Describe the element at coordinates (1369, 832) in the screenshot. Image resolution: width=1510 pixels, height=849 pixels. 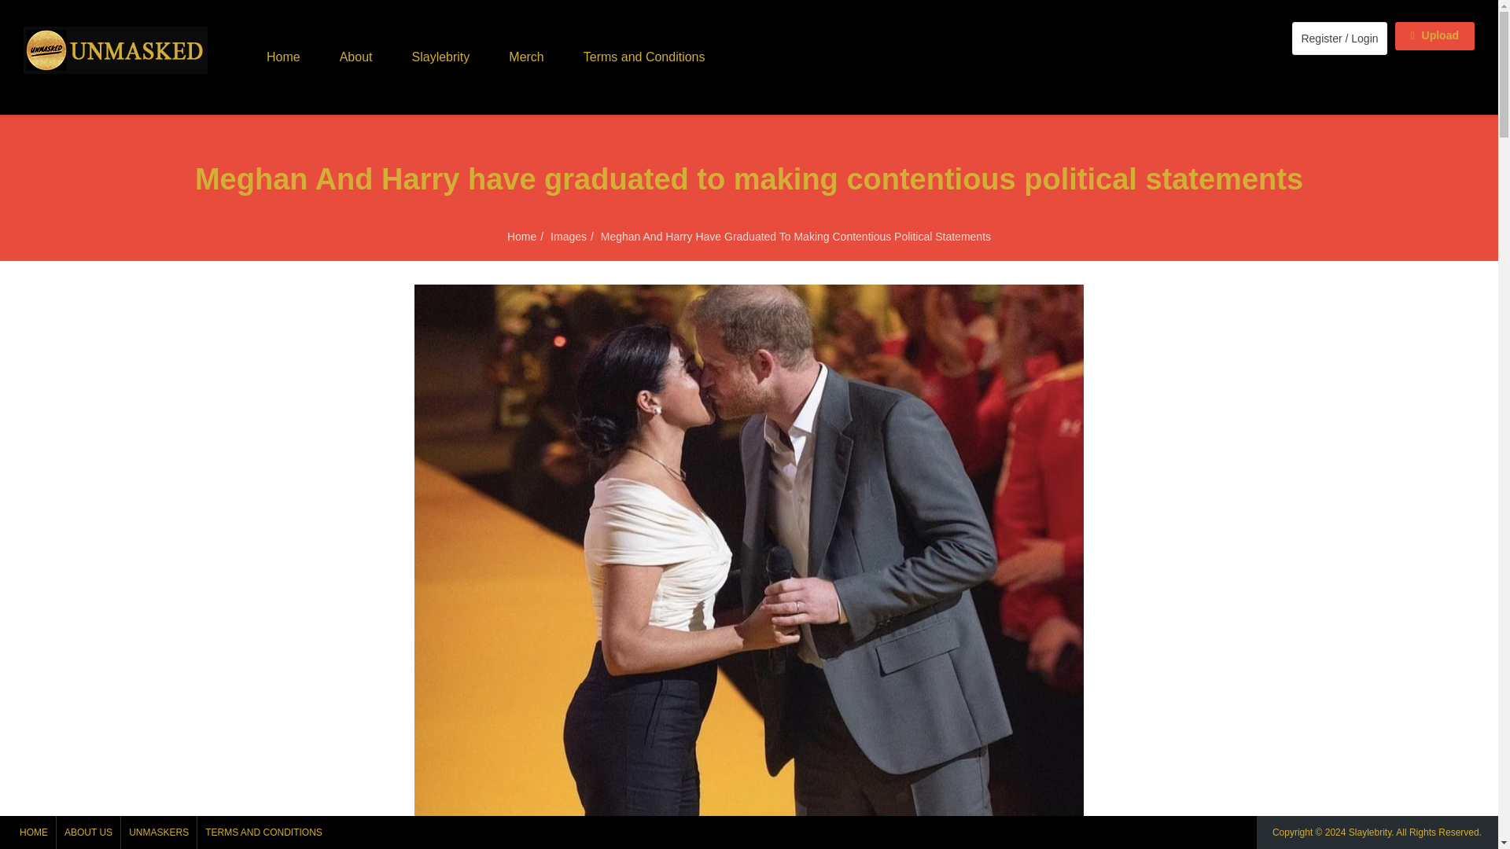
I see `Slaylebrity` at that location.